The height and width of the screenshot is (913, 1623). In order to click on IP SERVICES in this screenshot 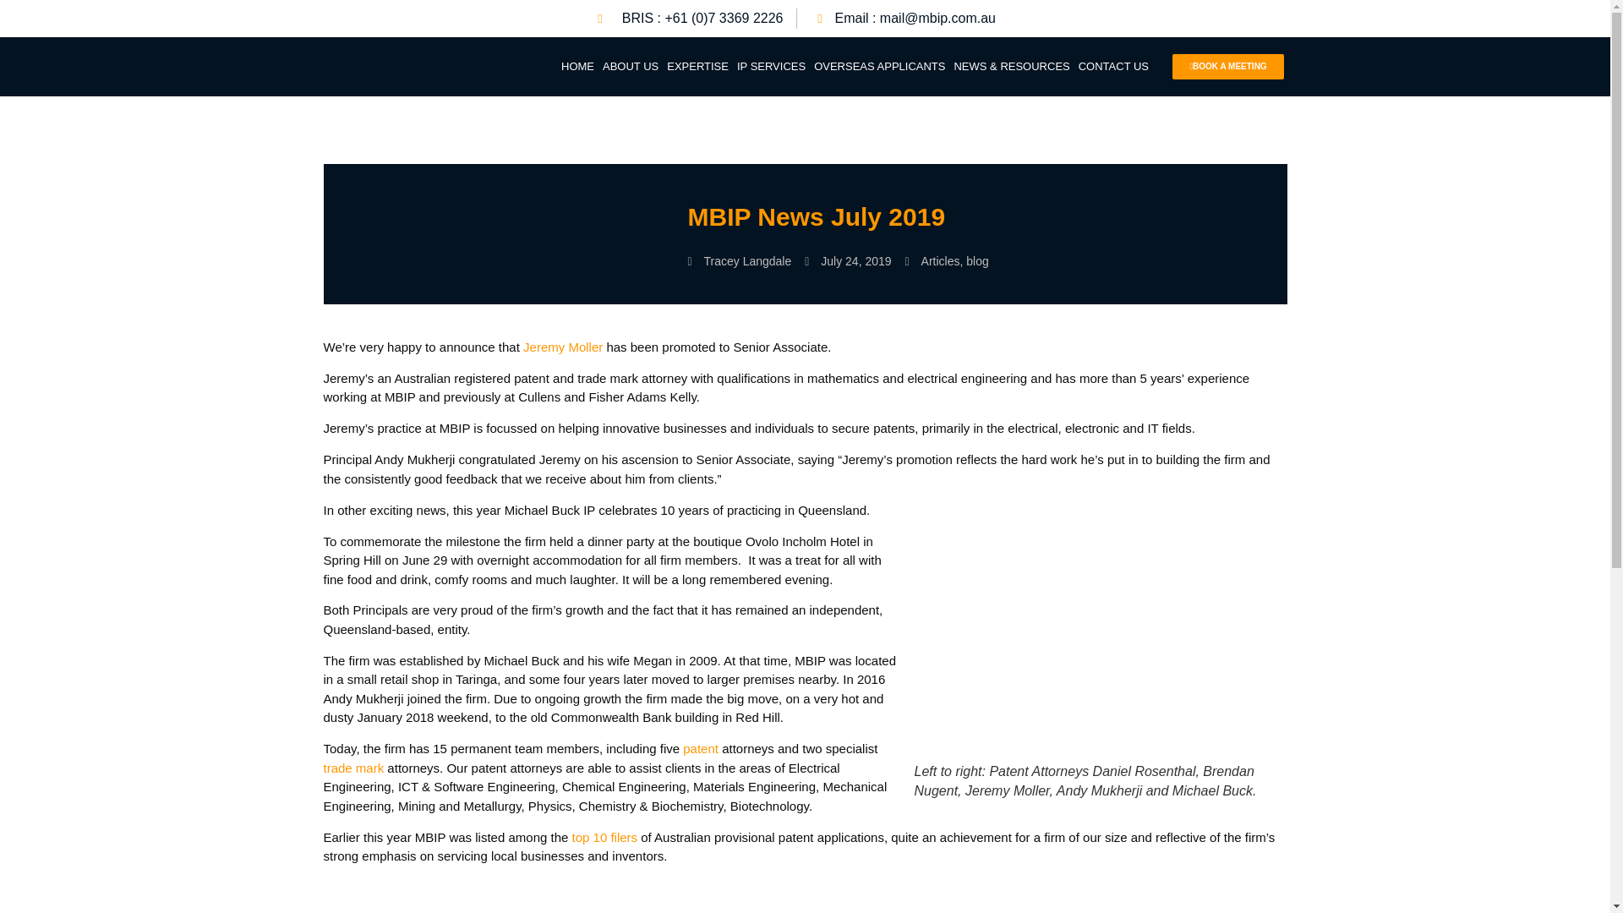, I will do `click(771, 66)`.